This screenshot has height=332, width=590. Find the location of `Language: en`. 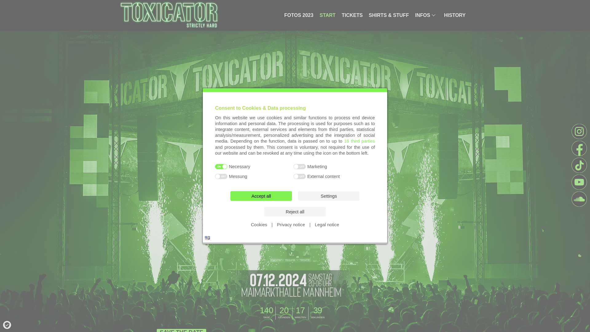

Language: en is located at coordinates (207, 238).